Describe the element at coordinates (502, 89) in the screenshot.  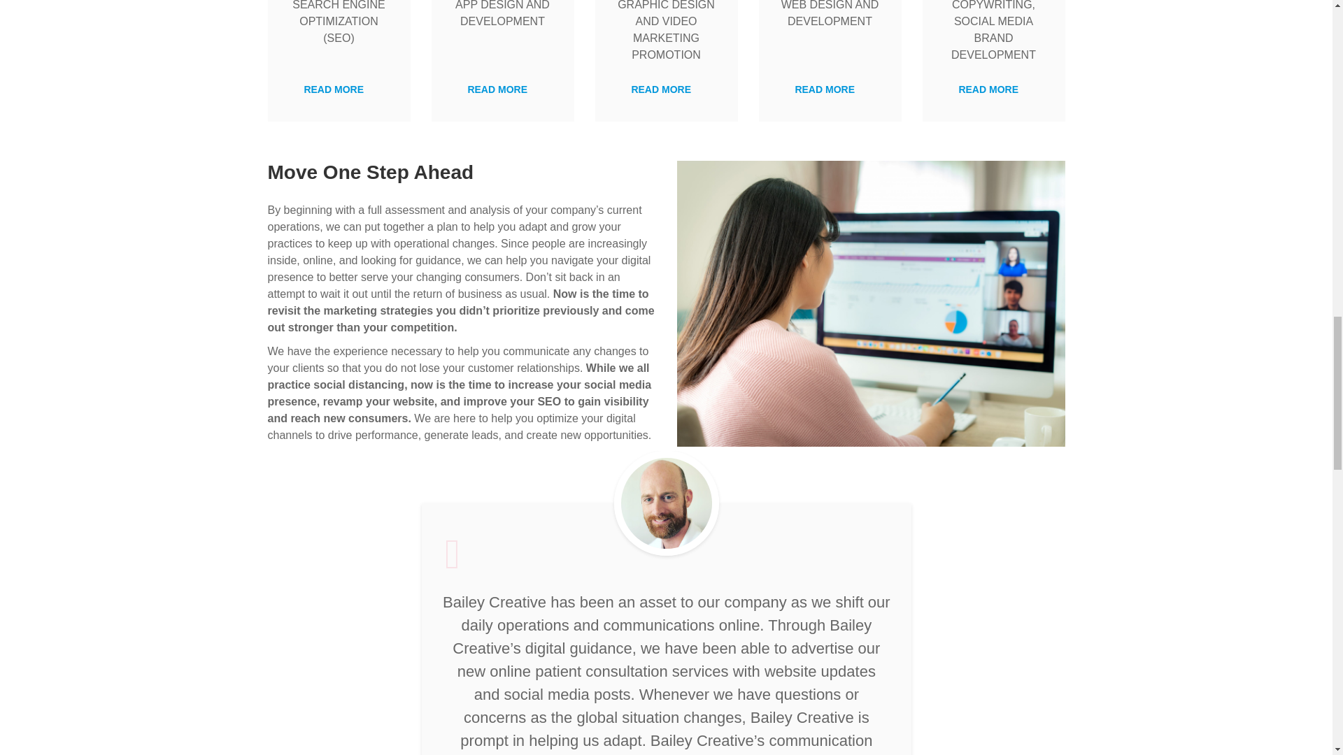
I see `READ MORE` at that location.